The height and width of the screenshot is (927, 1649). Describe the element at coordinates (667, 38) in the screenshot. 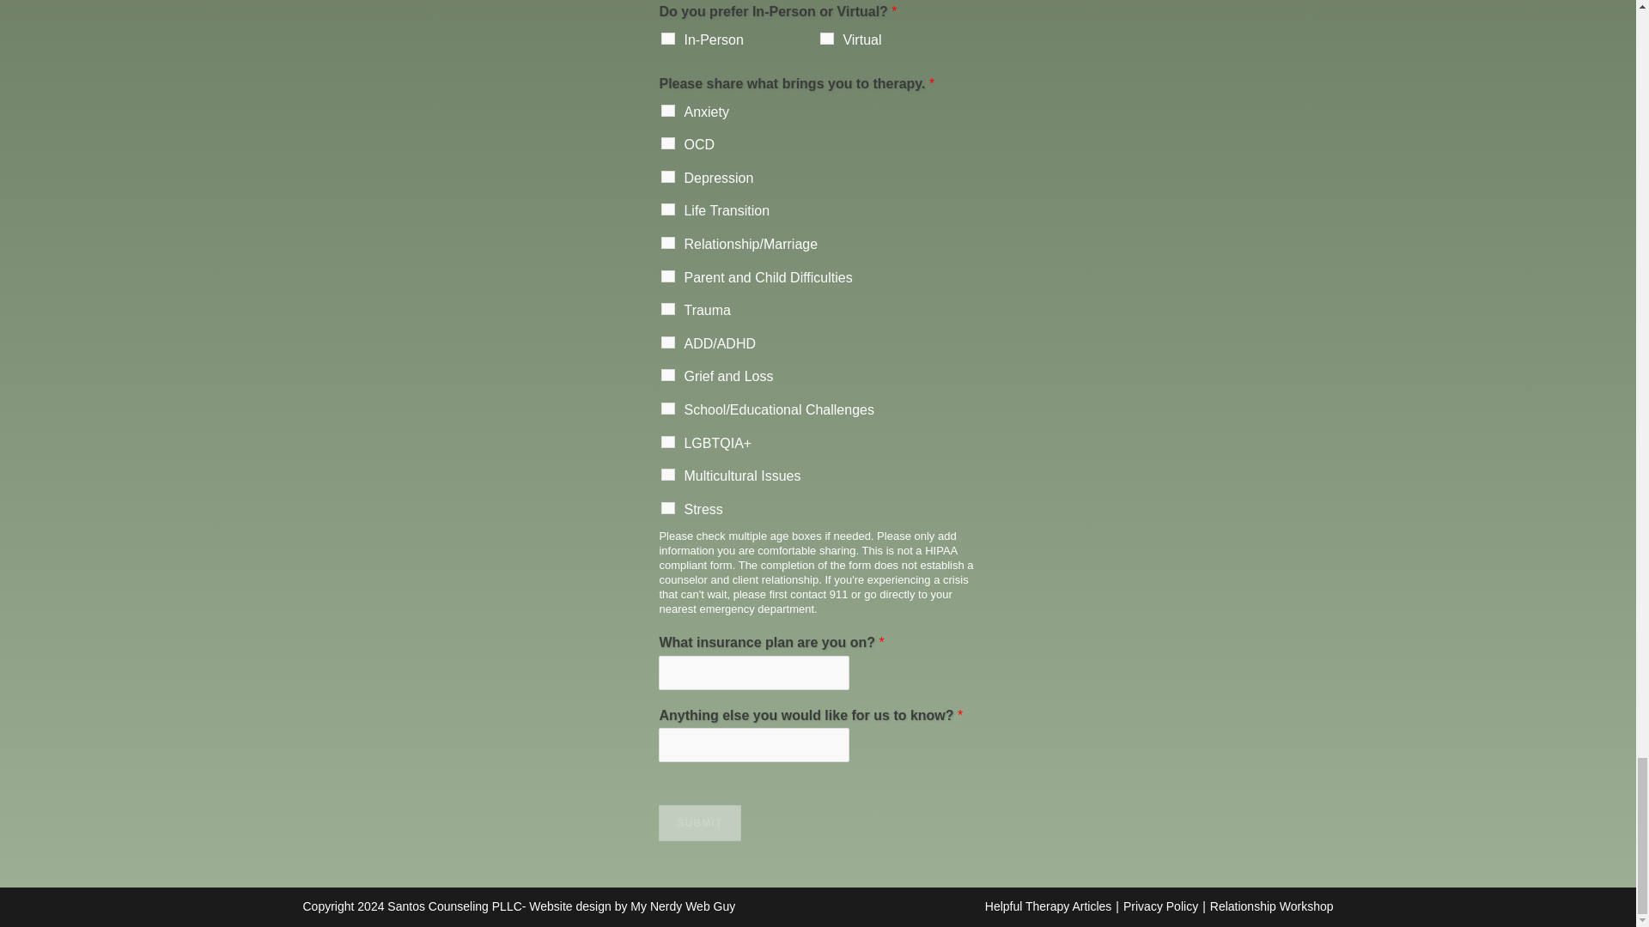

I see `In-Person` at that location.